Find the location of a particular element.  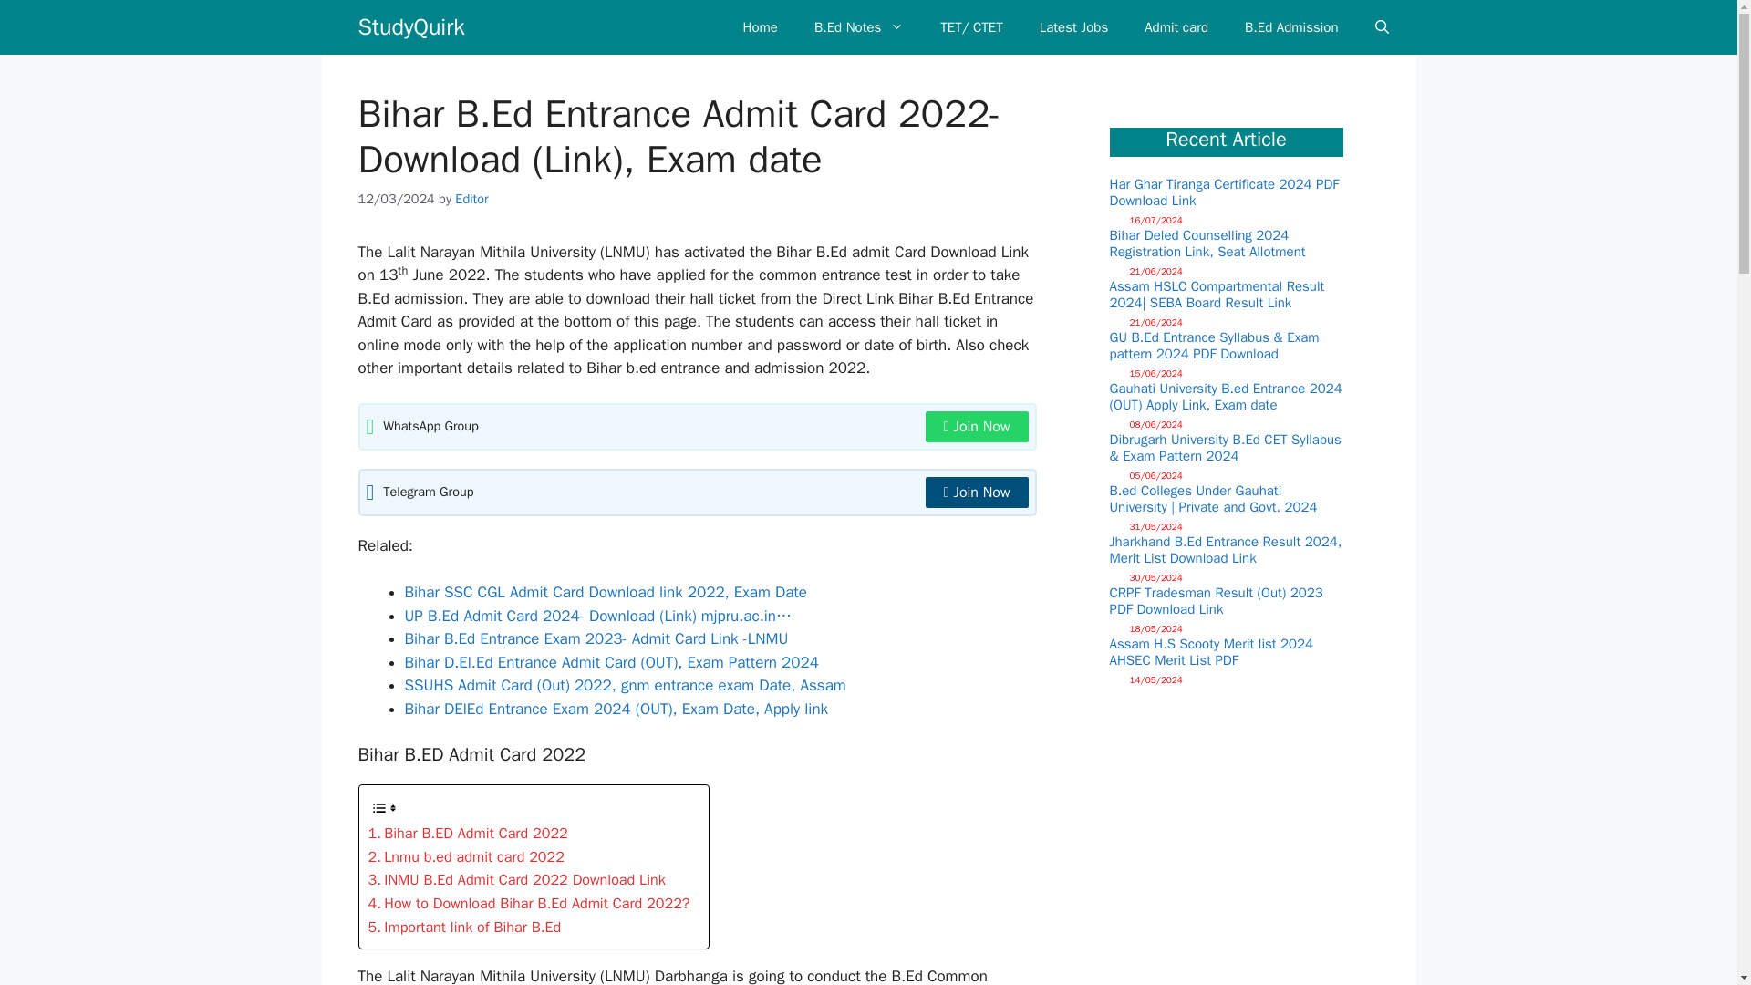

Lnmu b.ed admit card 2022 is located at coordinates (465, 856).